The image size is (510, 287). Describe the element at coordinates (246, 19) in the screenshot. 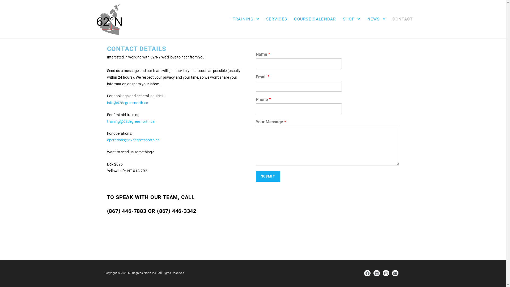

I see `TRAINING` at that location.